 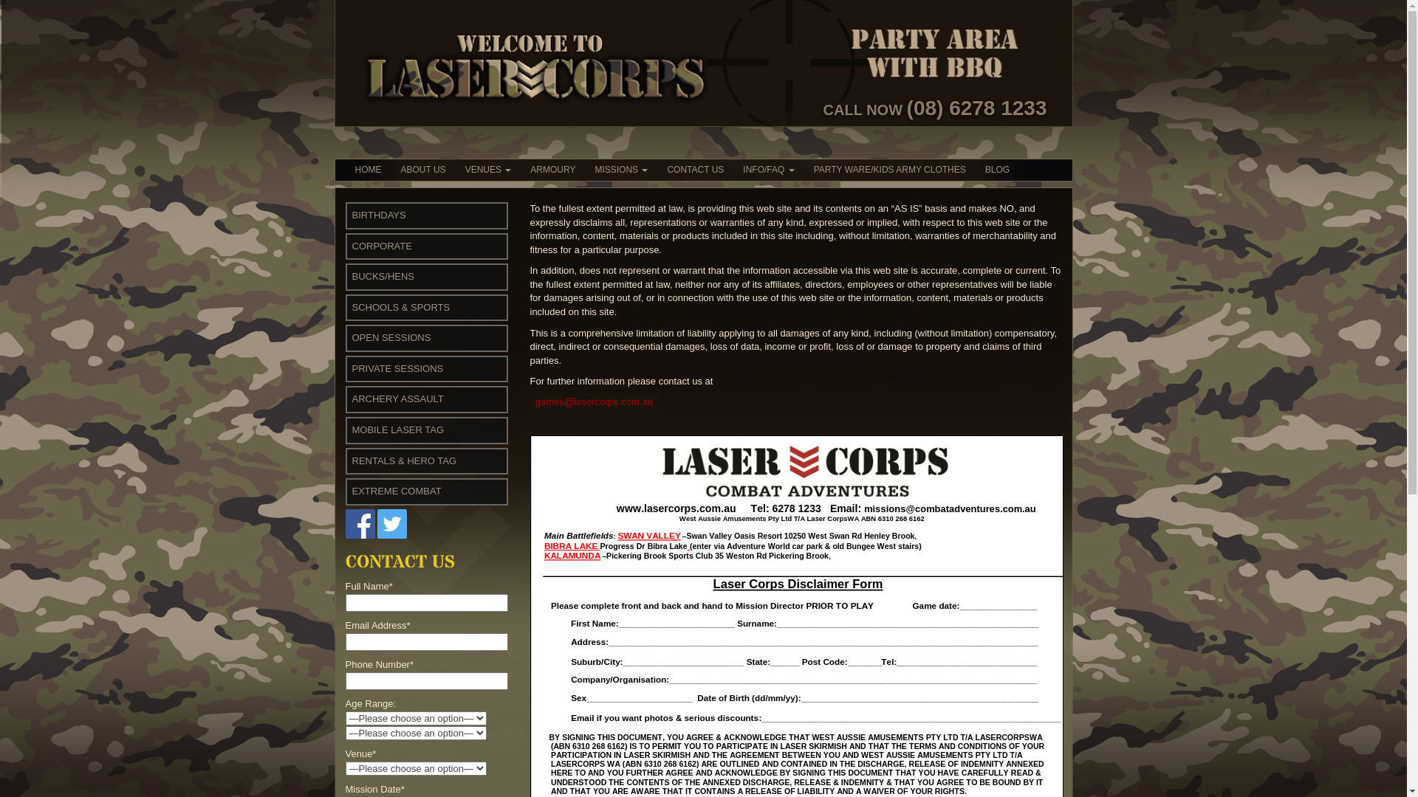 What do you see at coordinates (768, 170) in the screenshot?
I see `INFO/FAQ` at bounding box center [768, 170].